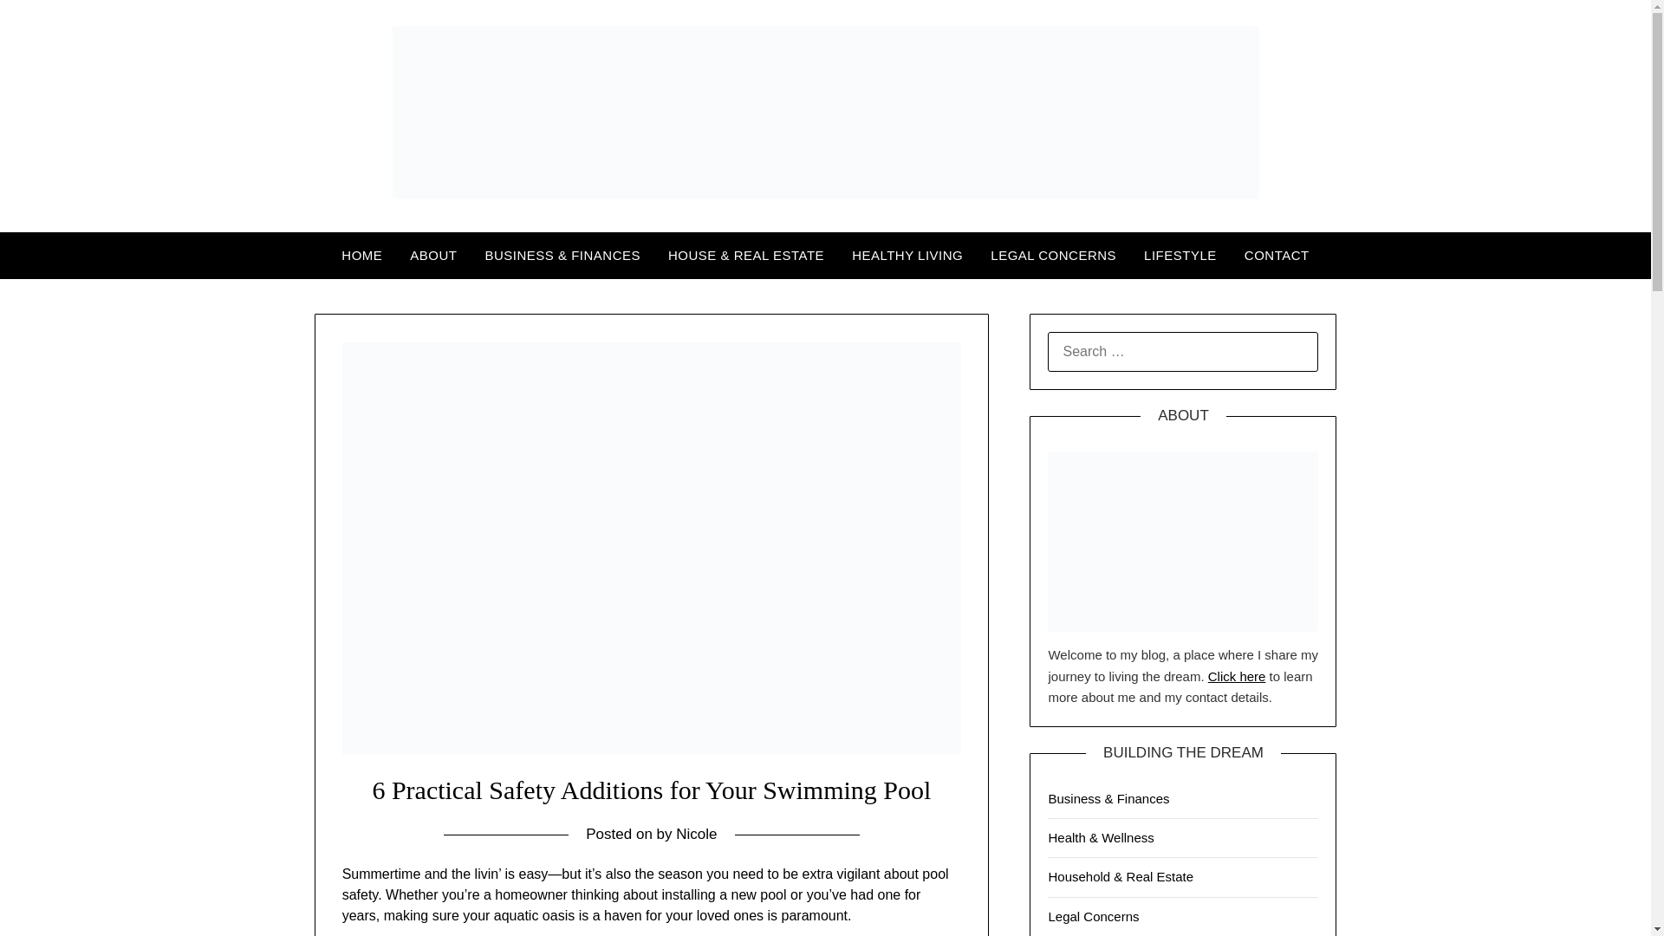 This screenshot has height=936, width=1664. What do you see at coordinates (361, 255) in the screenshot?
I see `HOME` at bounding box center [361, 255].